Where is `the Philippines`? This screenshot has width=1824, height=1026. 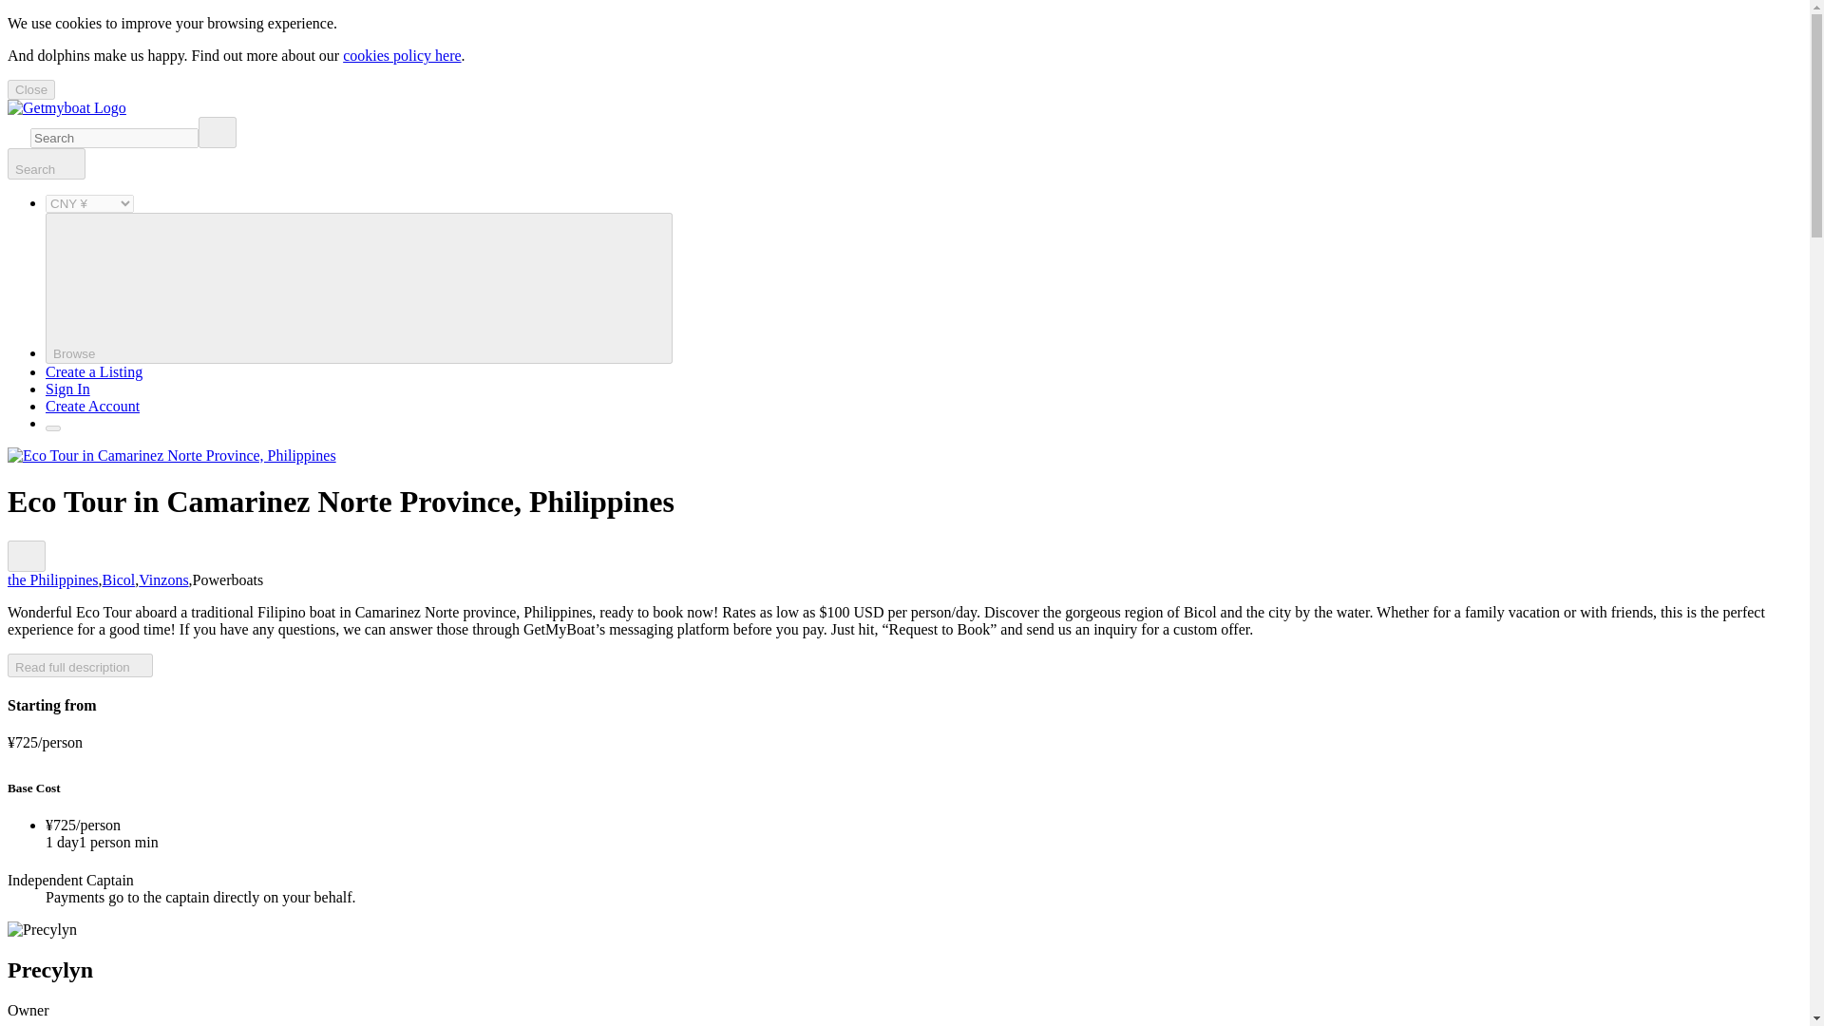 the Philippines is located at coordinates (52, 579).